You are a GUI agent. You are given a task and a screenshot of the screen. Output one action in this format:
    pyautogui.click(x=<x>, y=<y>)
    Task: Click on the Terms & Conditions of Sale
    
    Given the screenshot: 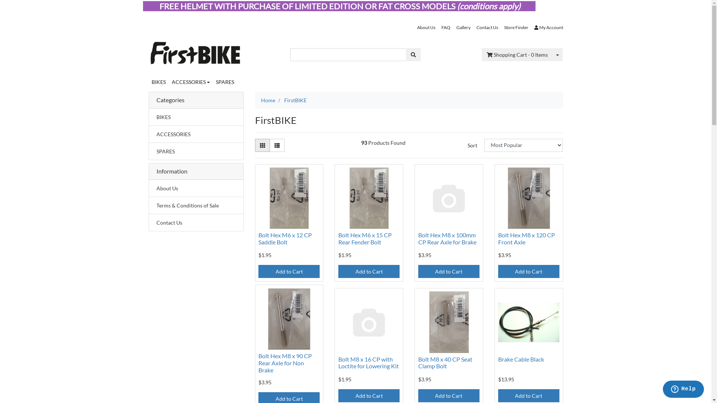 What is the action you would take?
    pyautogui.click(x=196, y=205)
    